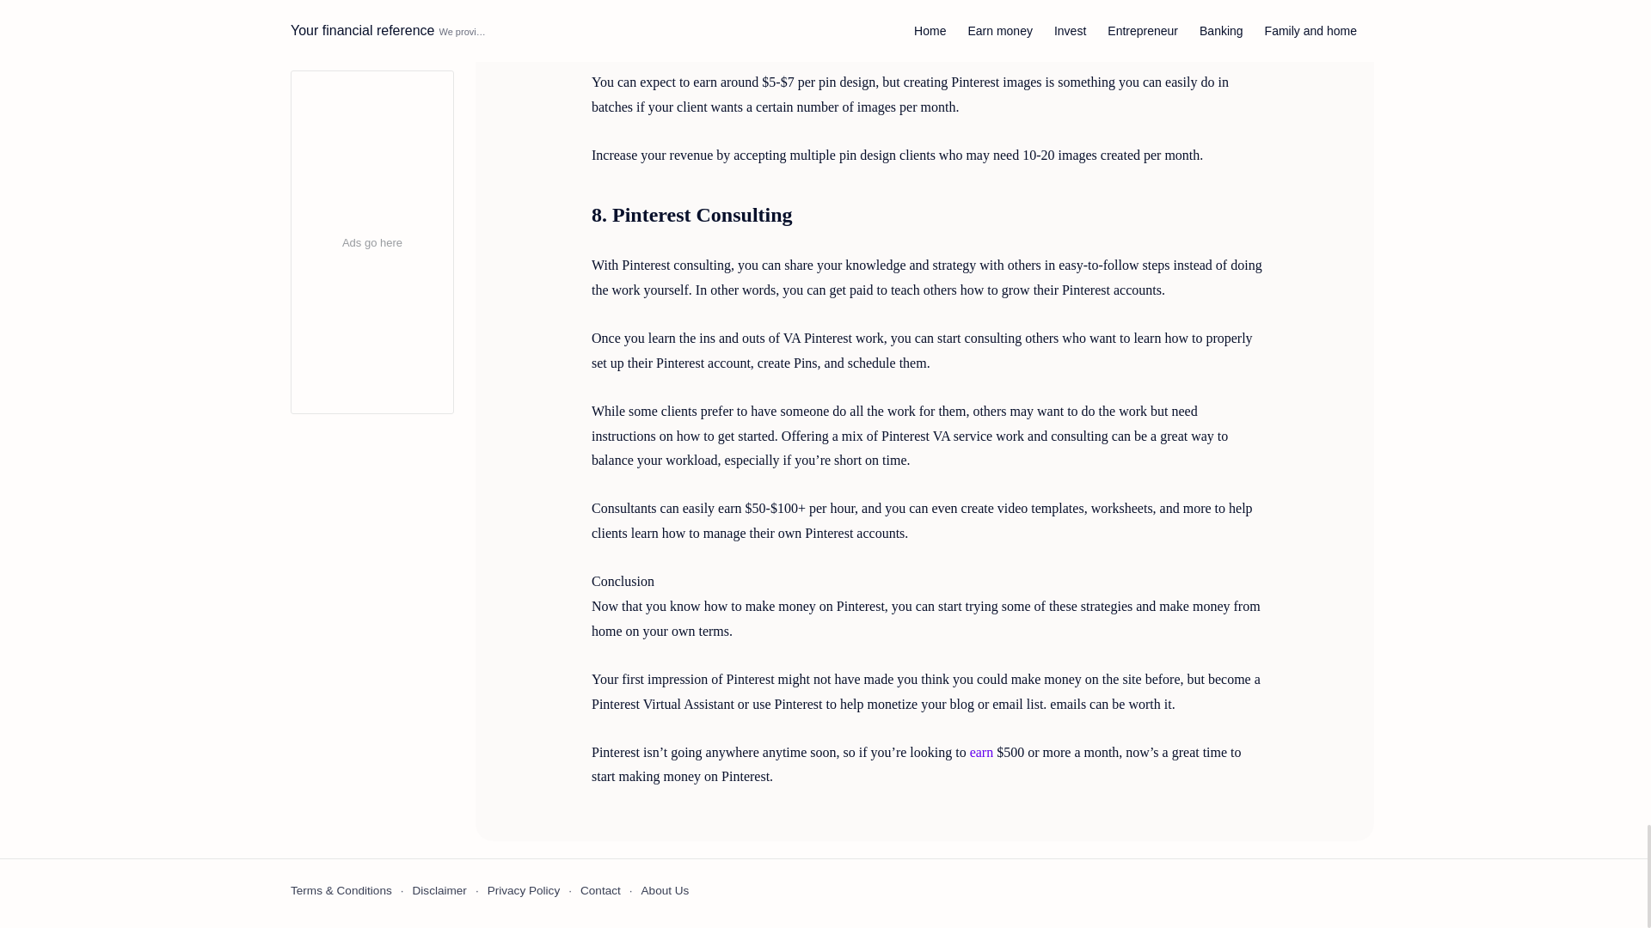 Image resolution: width=1651 pixels, height=928 pixels. What do you see at coordinates (982, 753) in the screenshot?
I see `earn` at bounding box center [982, 753].